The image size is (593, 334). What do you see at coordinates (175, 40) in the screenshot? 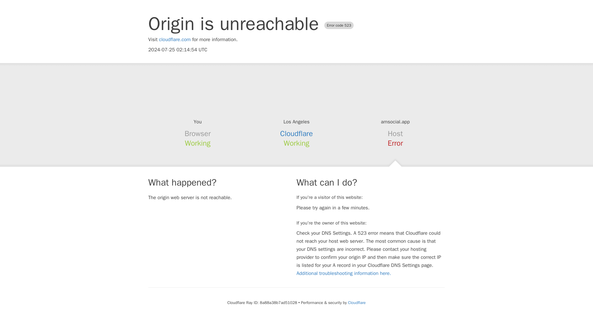
I see `cloudflare.com` at bounding box center [175, 40].